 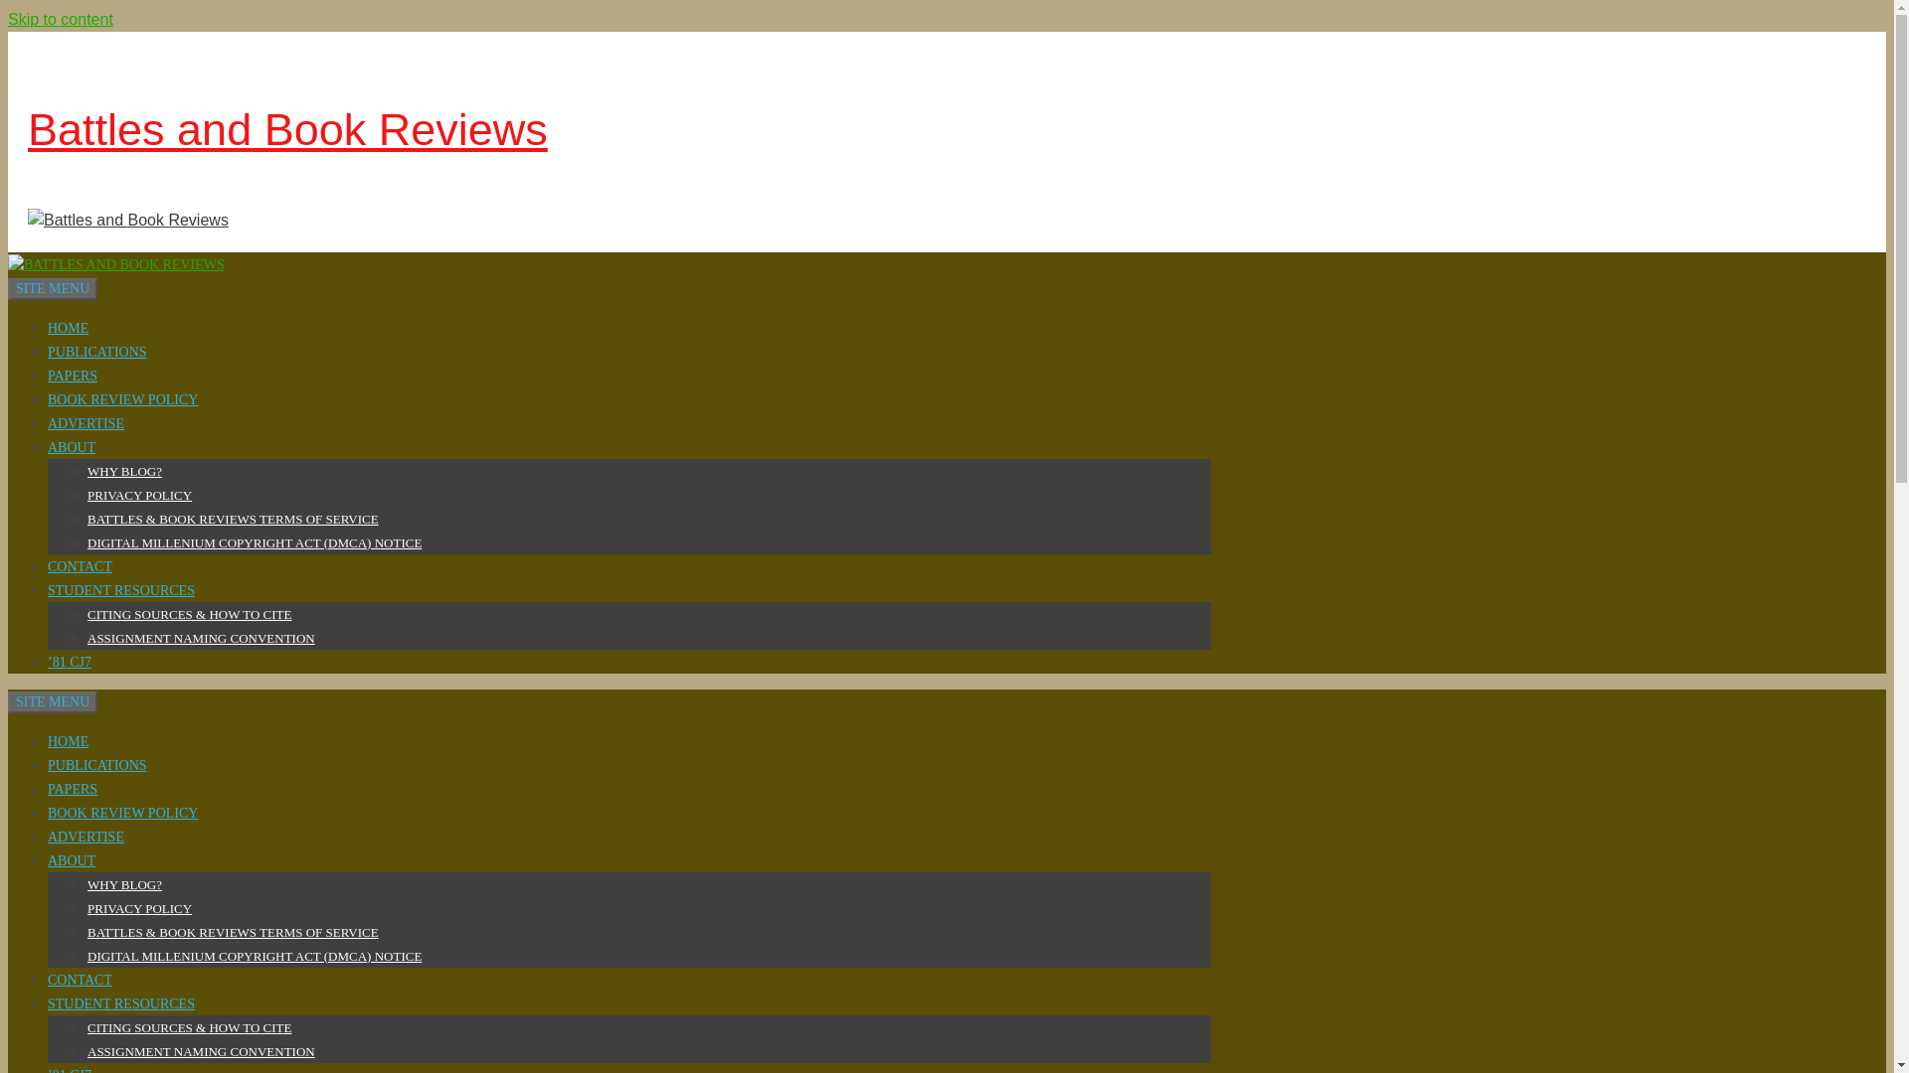 I want to click on CONTACT, so click(x=80, y=979).